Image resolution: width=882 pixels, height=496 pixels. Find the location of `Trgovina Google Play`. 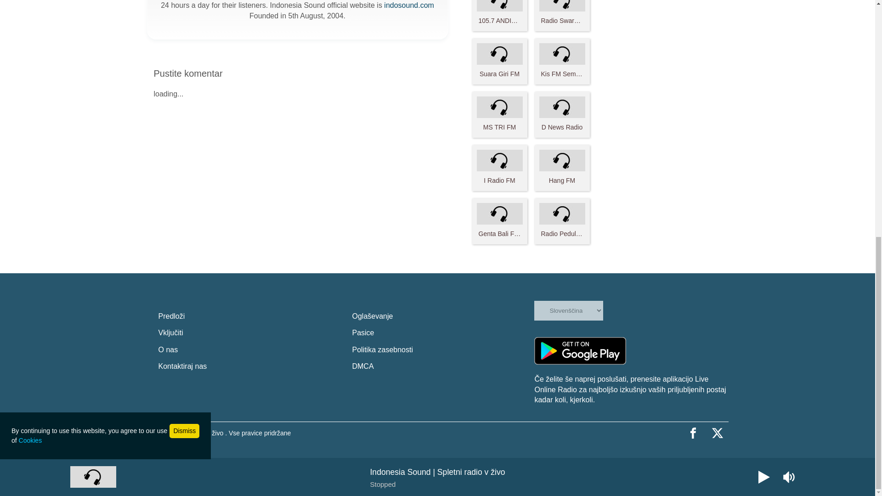

Trgovina Google Play is located at coordinates (580, 351).